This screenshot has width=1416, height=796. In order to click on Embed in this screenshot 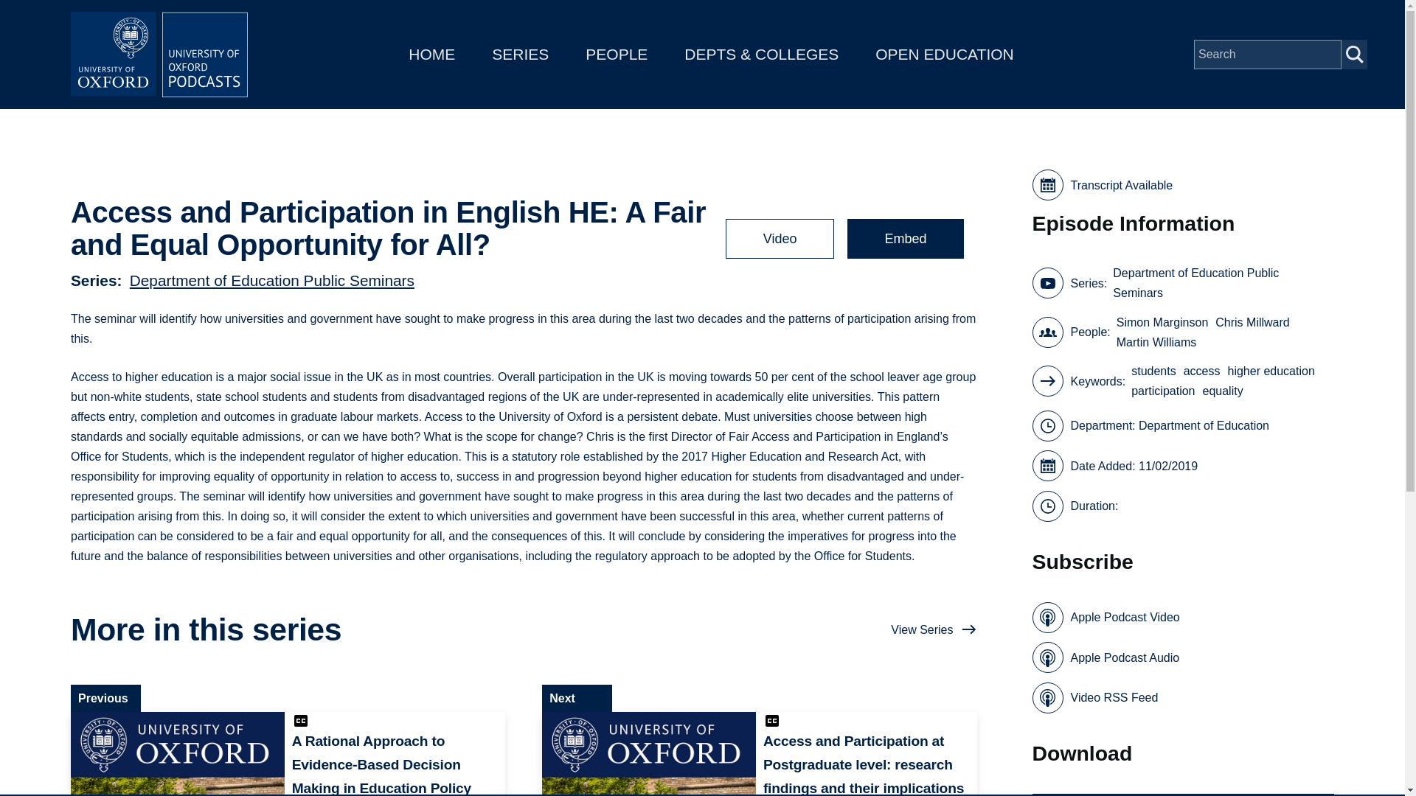, I will do `click(904, 239)`.